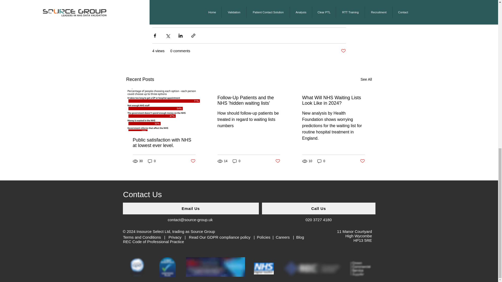 The width and height of the screenshot is (502, 282). I want to click on Post not marked as liked, so click(362, 161).